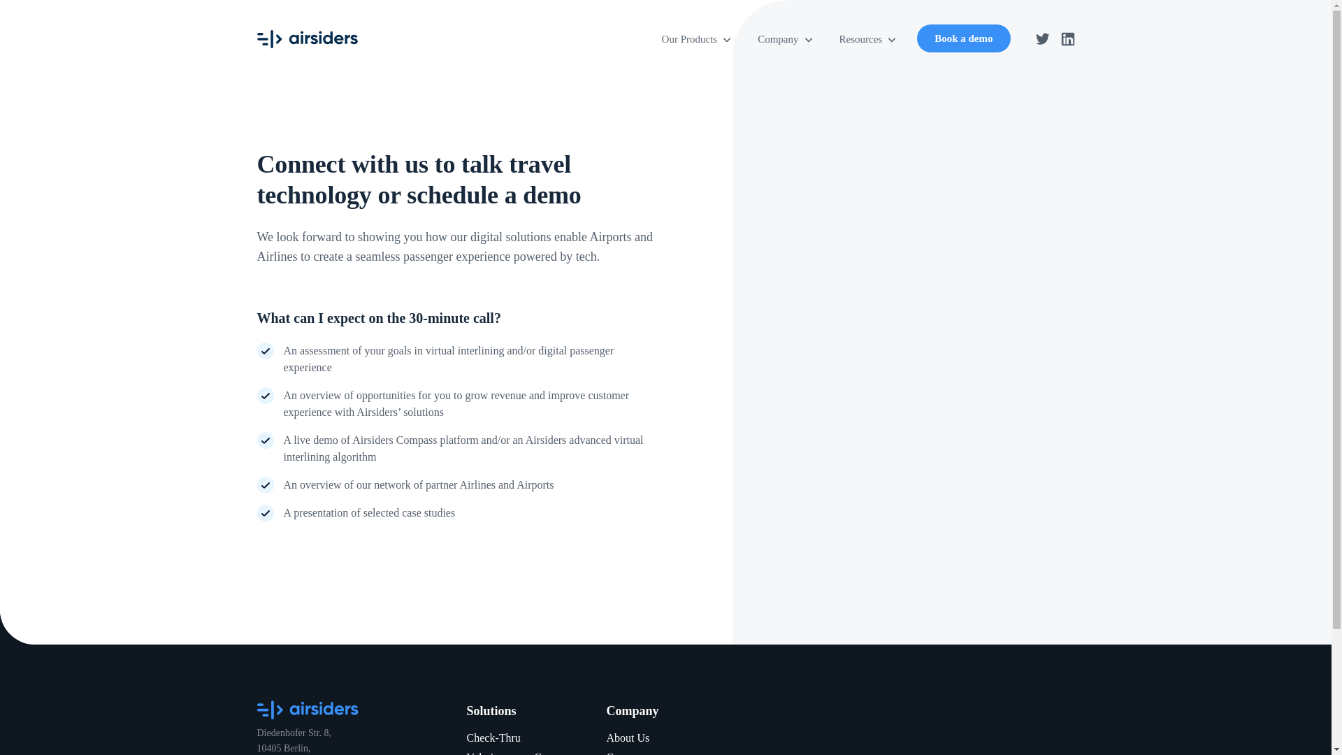 The image size is (1342, 755). Describe the element at coordinates (555, 753) in the screenshot. I see `Compass` at that location.